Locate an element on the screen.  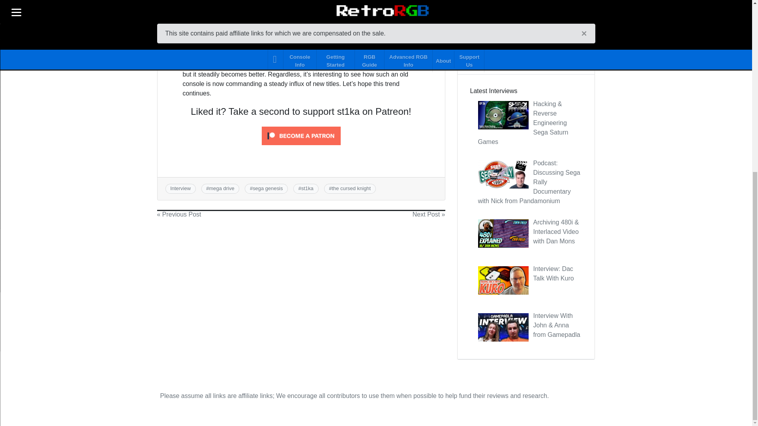
st1ka is located at coordinates (307, 188).